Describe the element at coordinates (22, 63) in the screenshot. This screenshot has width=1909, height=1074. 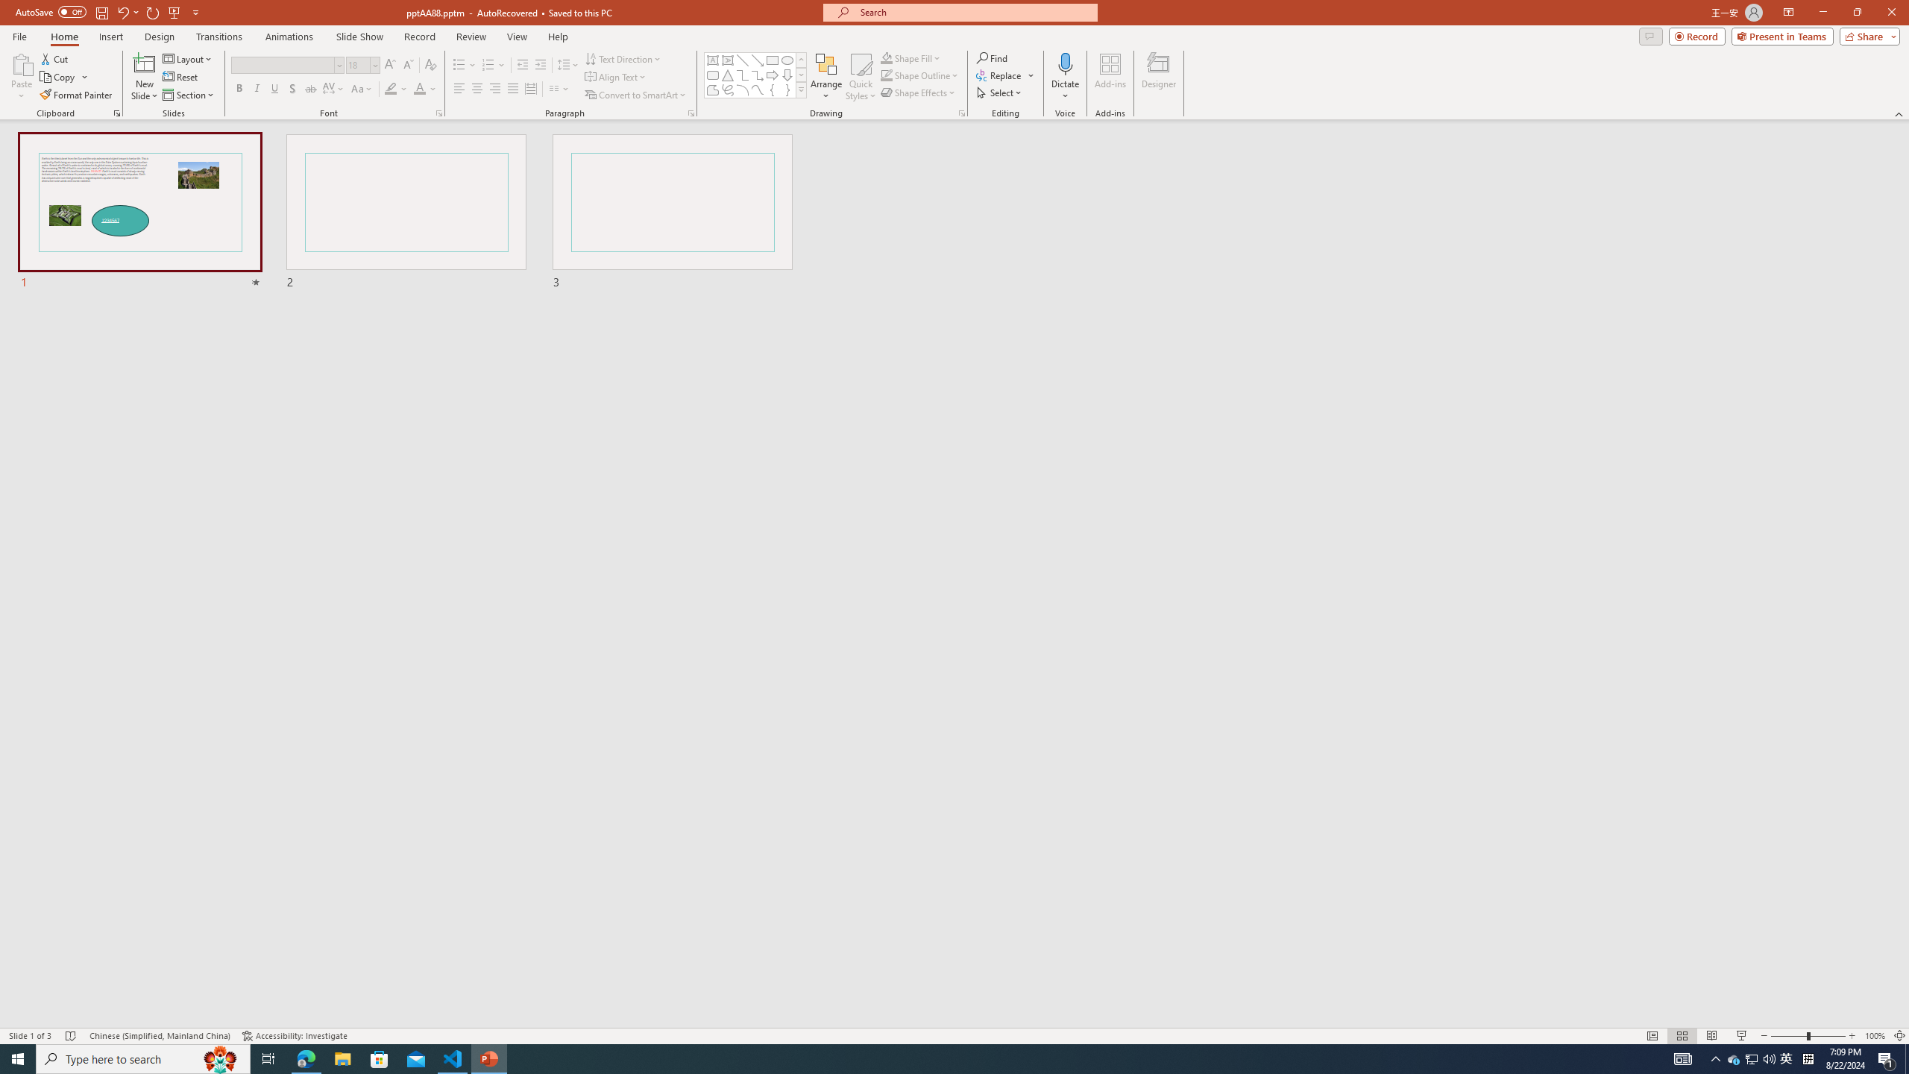
I see `Paste` at that location.